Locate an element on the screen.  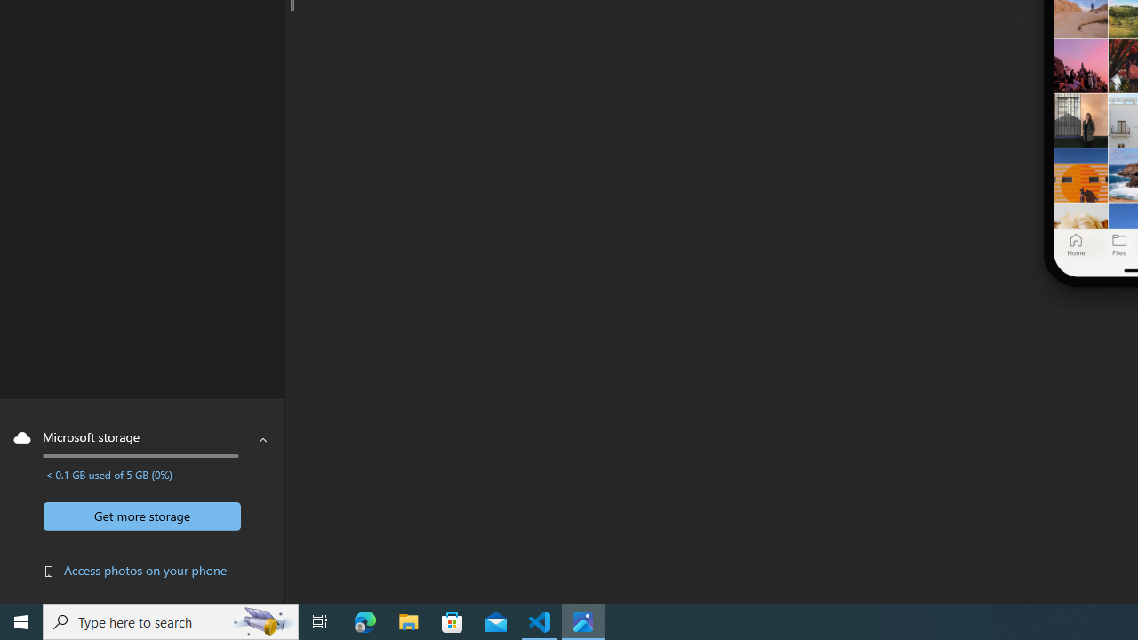
Start is located at coordinates (21, 622).